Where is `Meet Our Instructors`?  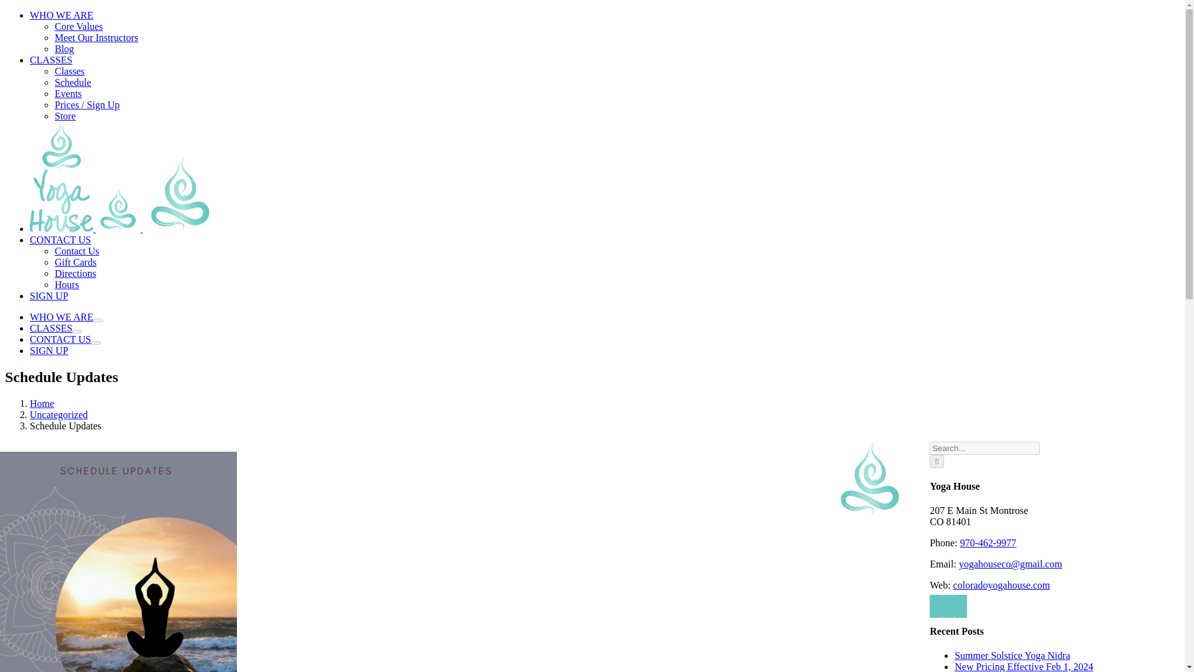
Meet Our Instructors is located at coordinates (96, 37).